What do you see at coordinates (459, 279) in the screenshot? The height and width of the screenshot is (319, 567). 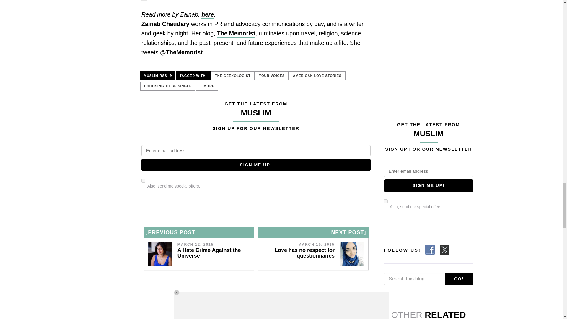 I see `Go!` at bounding box center [459, 279].